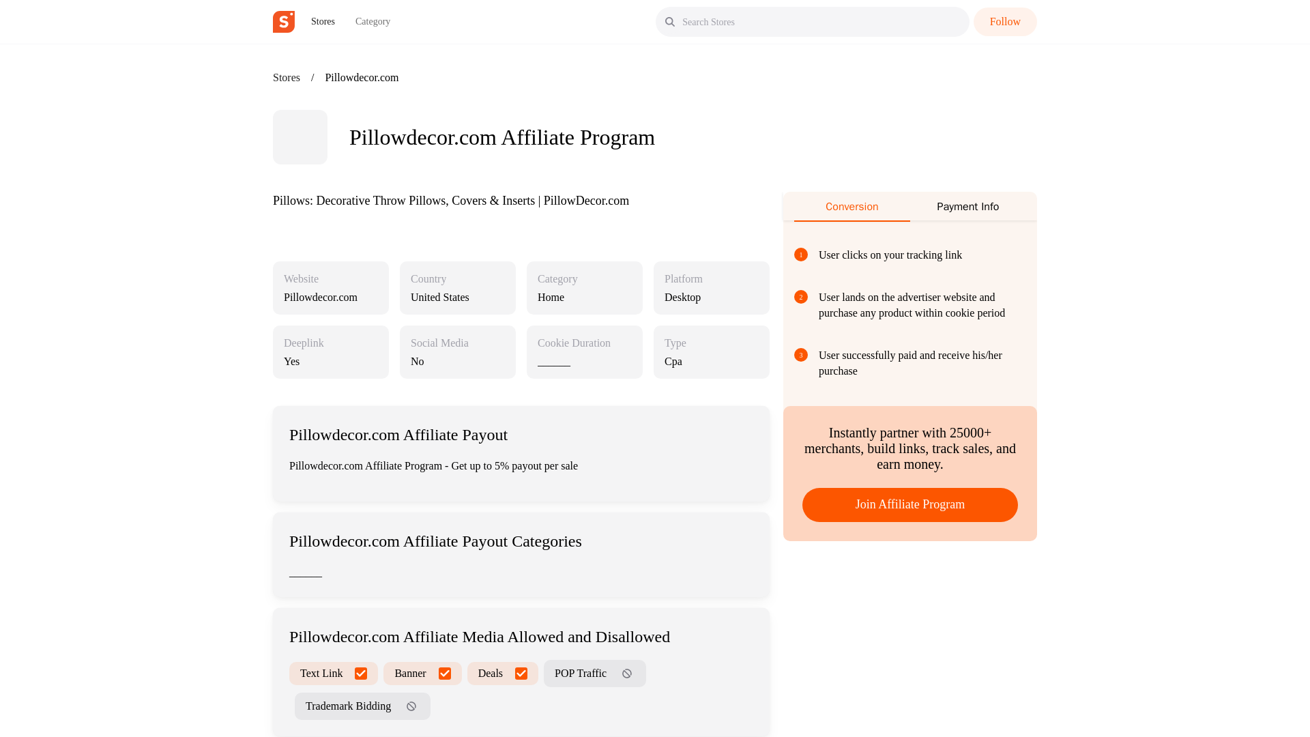  Describe the element at coordinates (573, 343) in the screenshot. I see `Cookie Duration` at that location.